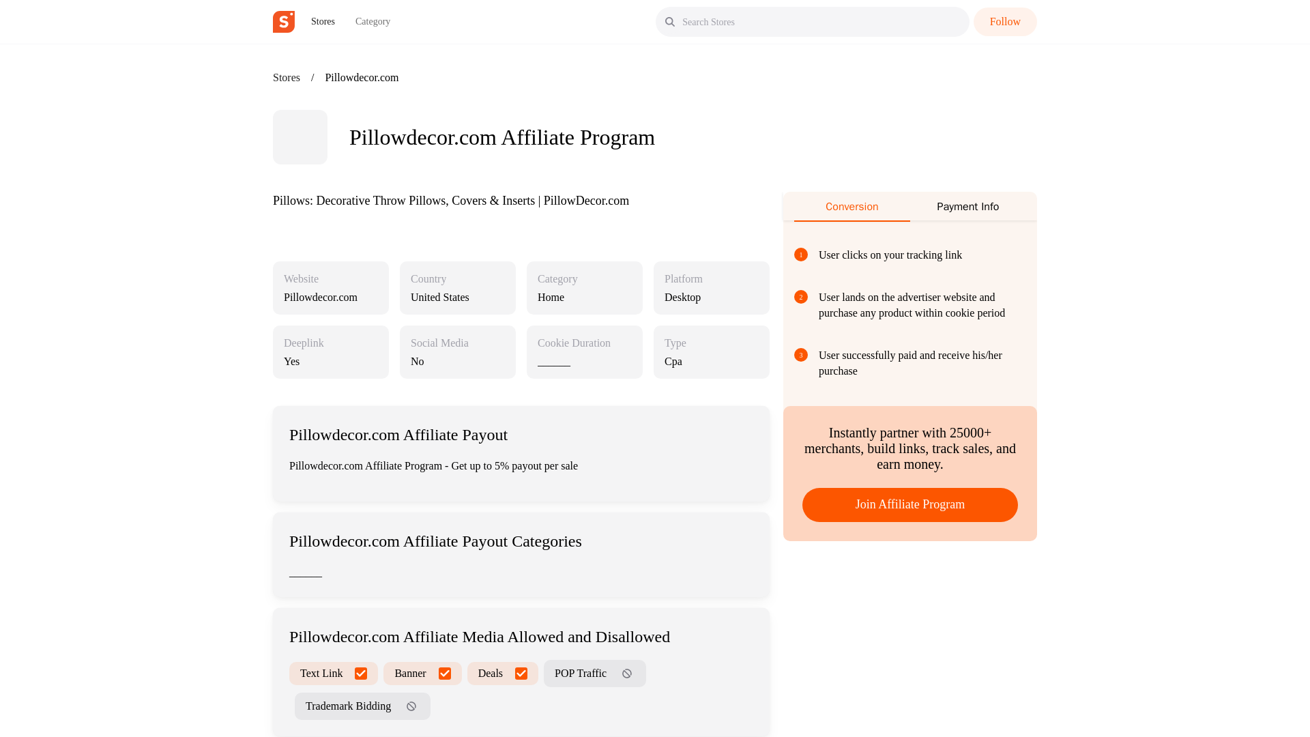  Describe the element at coordinates (573, 343) in the screenshot. I see `Cookie Duration` at that location.